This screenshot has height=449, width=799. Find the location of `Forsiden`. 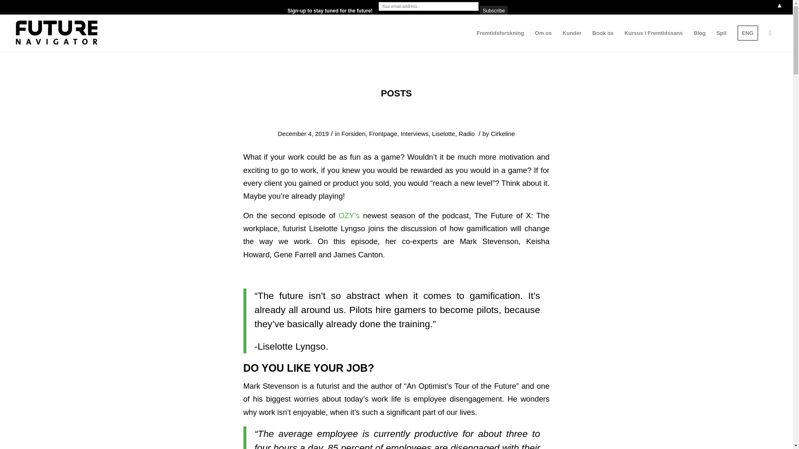

Forsiden is located at coordinates (353, 134).